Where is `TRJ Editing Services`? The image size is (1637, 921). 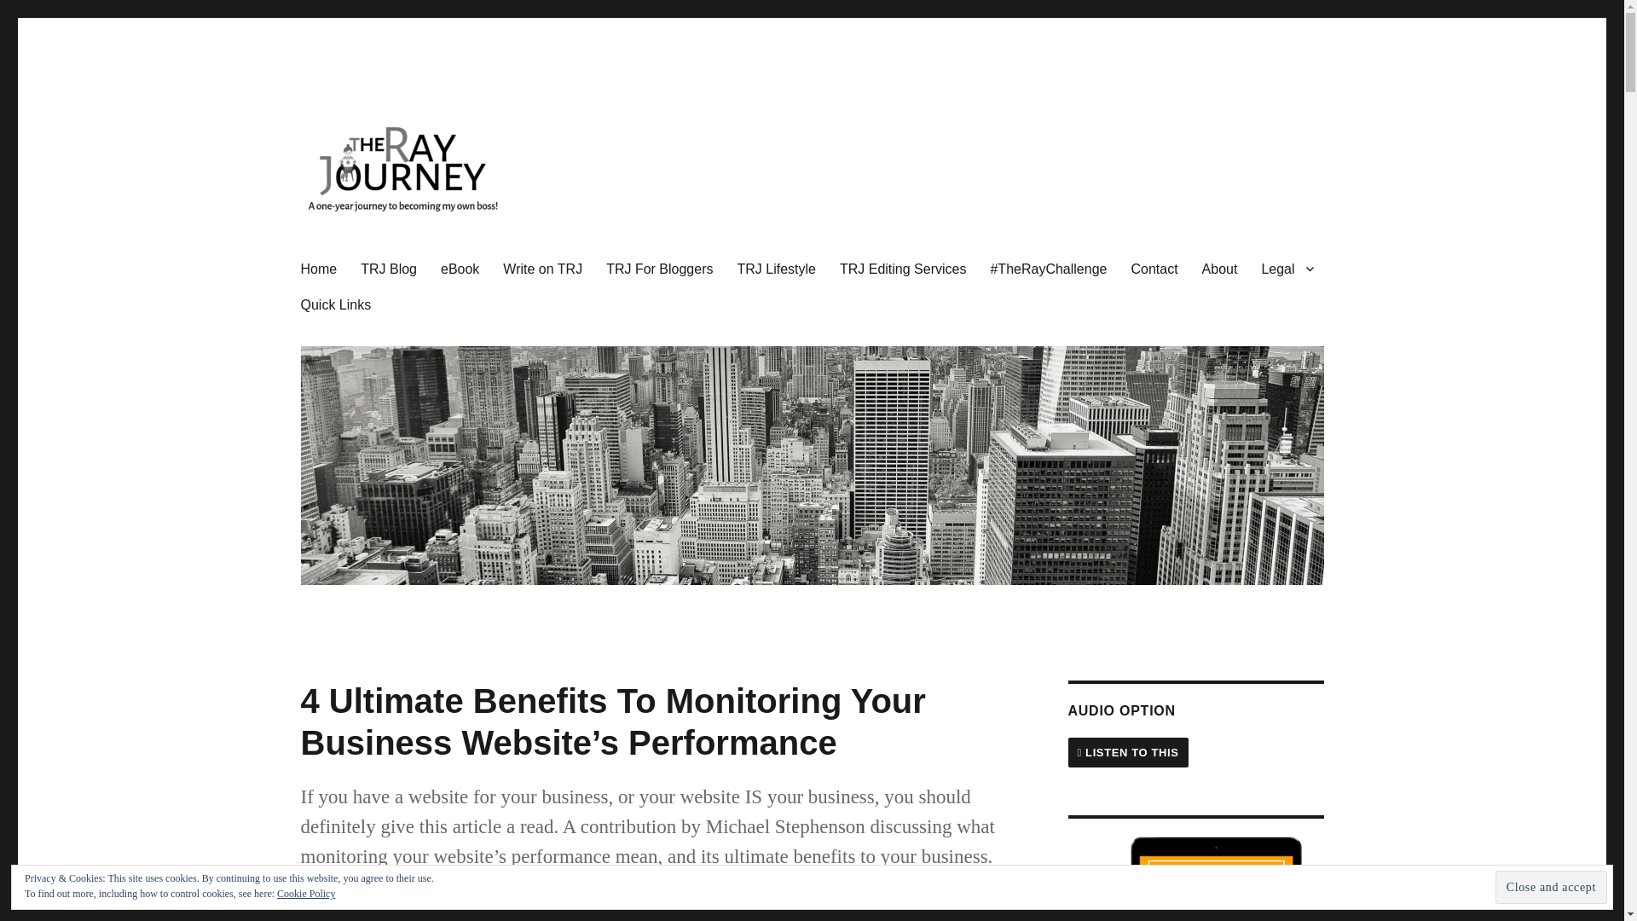
TRJ Editing Services is located at coordinates (904, 268).